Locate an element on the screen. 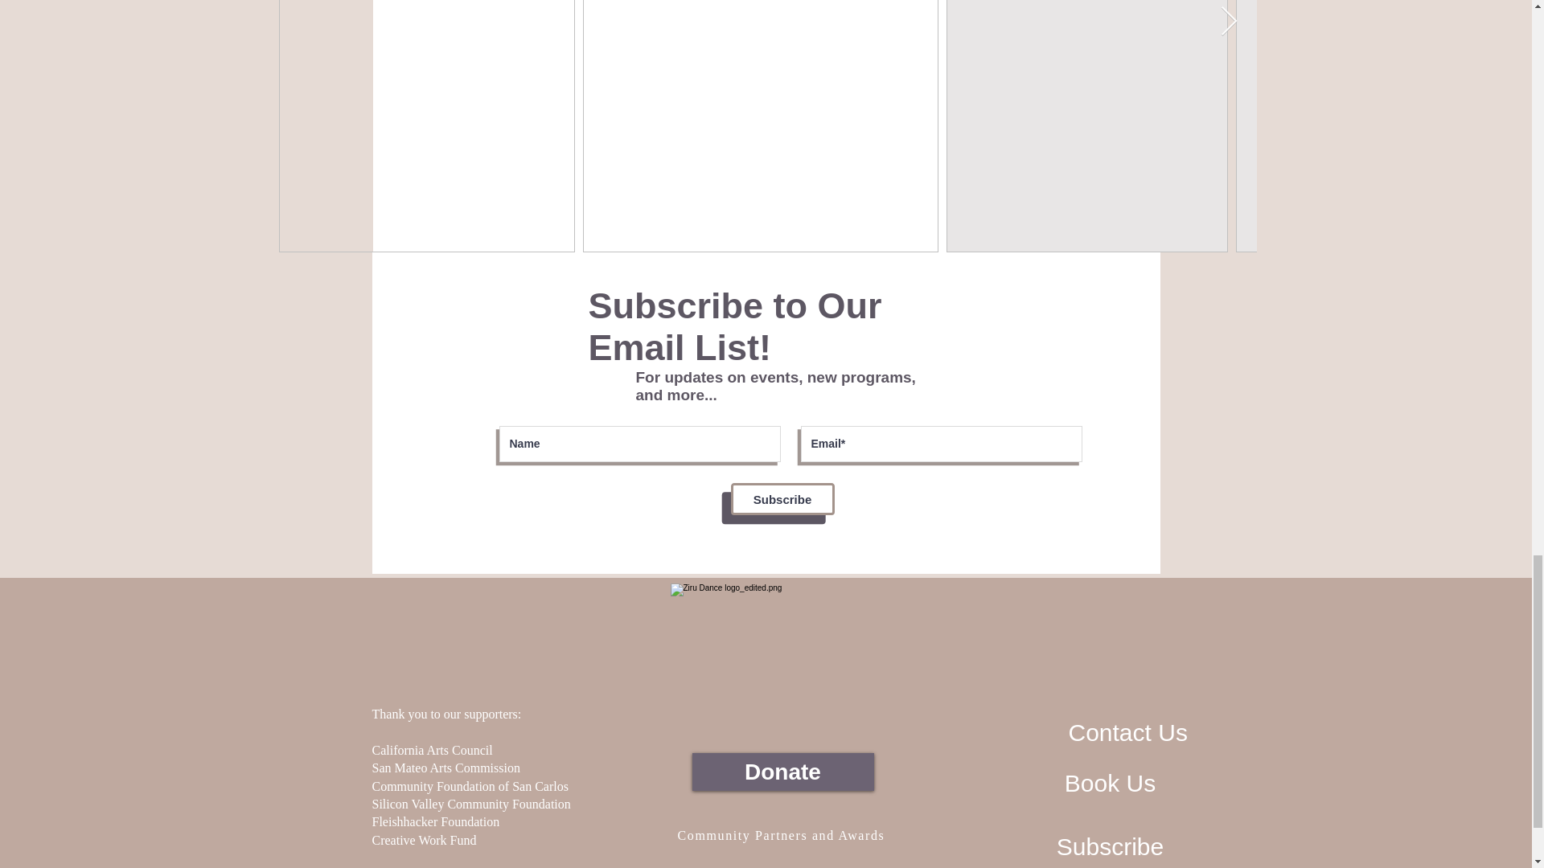 The image size is (1544, 868). Contact Us is located at coordinates (1127, 733).